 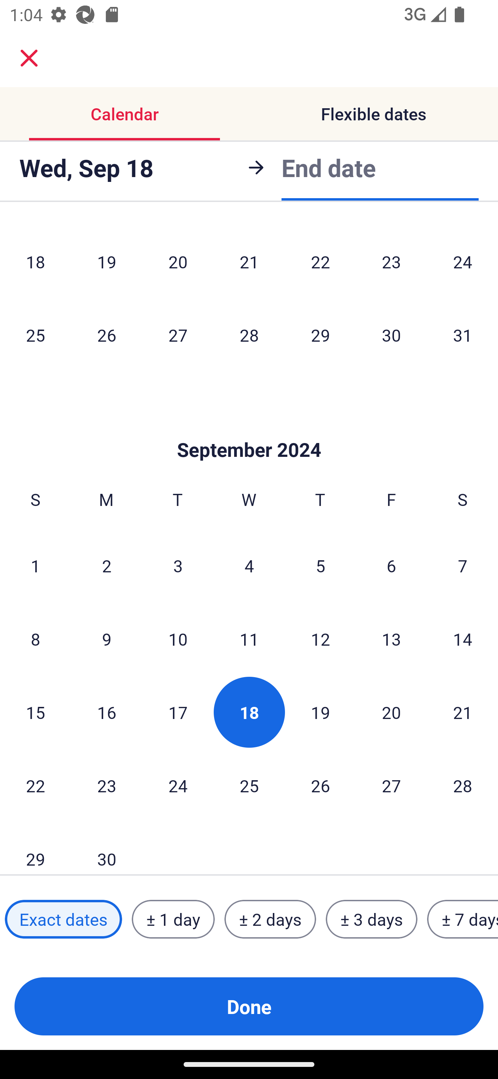 What do you see at coordinates (107, 712) in the screenshot?
I see `16 Monday, September 16, 2024` at bounding box center [107, 712].